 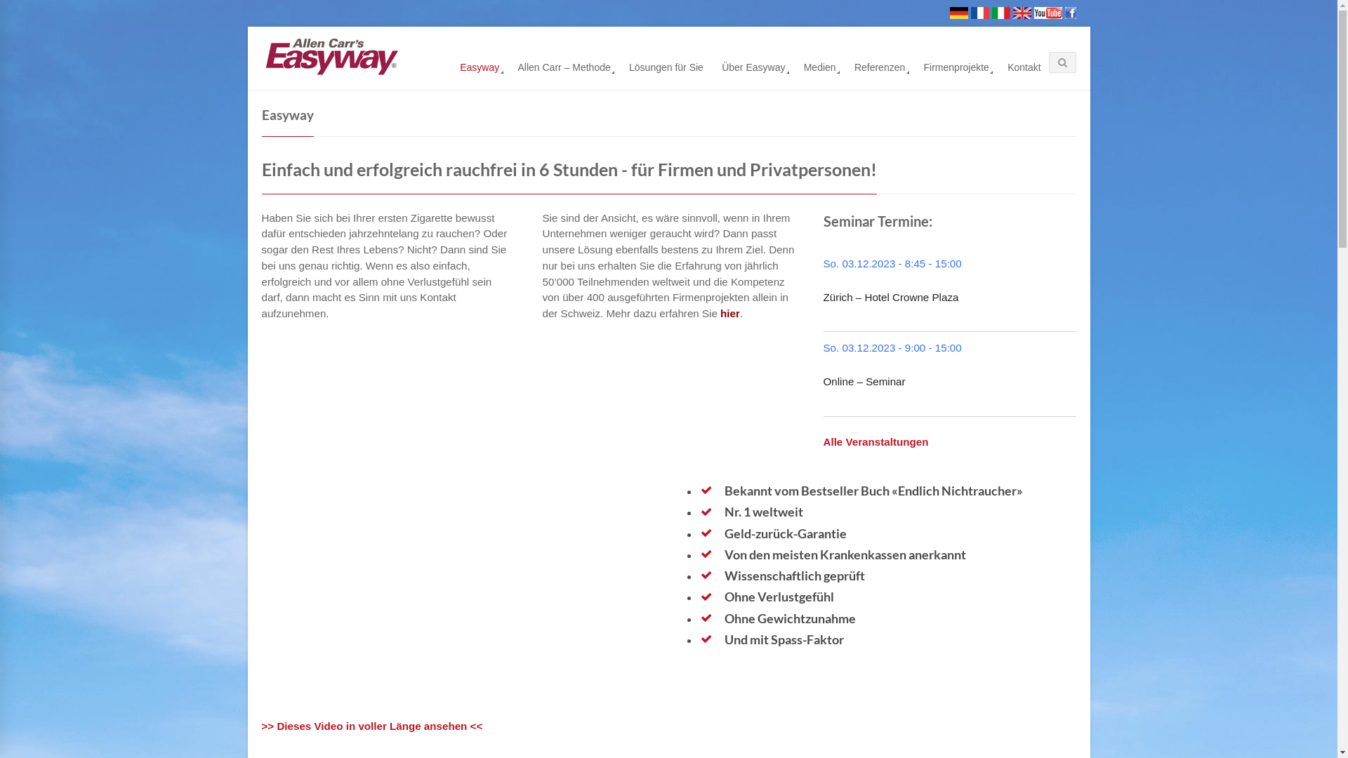 What do you see at coordinates (978, 131) in the screenshot?
I see `Search` at bounding box center [978, 131].